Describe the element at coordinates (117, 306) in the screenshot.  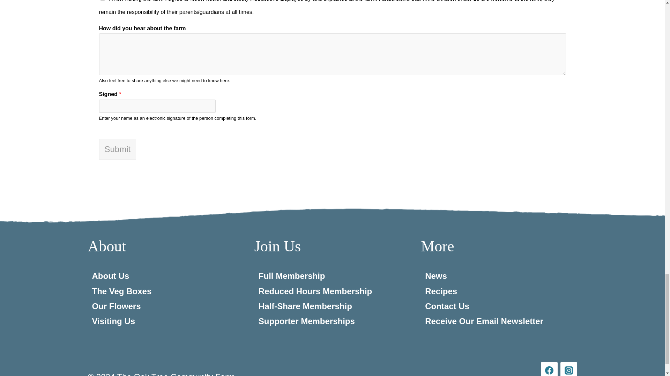
I see `Our Flowers` at that location.